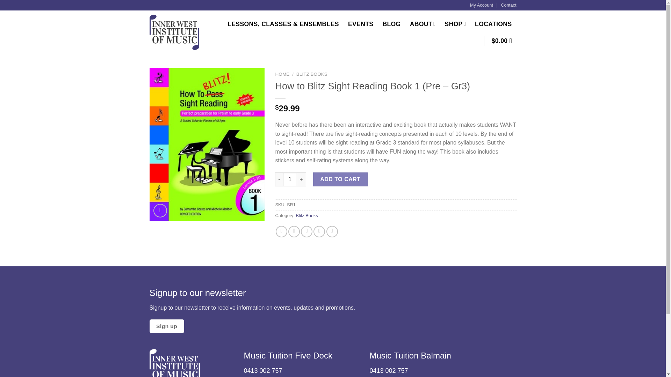 The image size is (671, 377). What do you see at coordinates (361, 24) in the screenshot?
I see `EVENTS` at bounding box center [361, 24].